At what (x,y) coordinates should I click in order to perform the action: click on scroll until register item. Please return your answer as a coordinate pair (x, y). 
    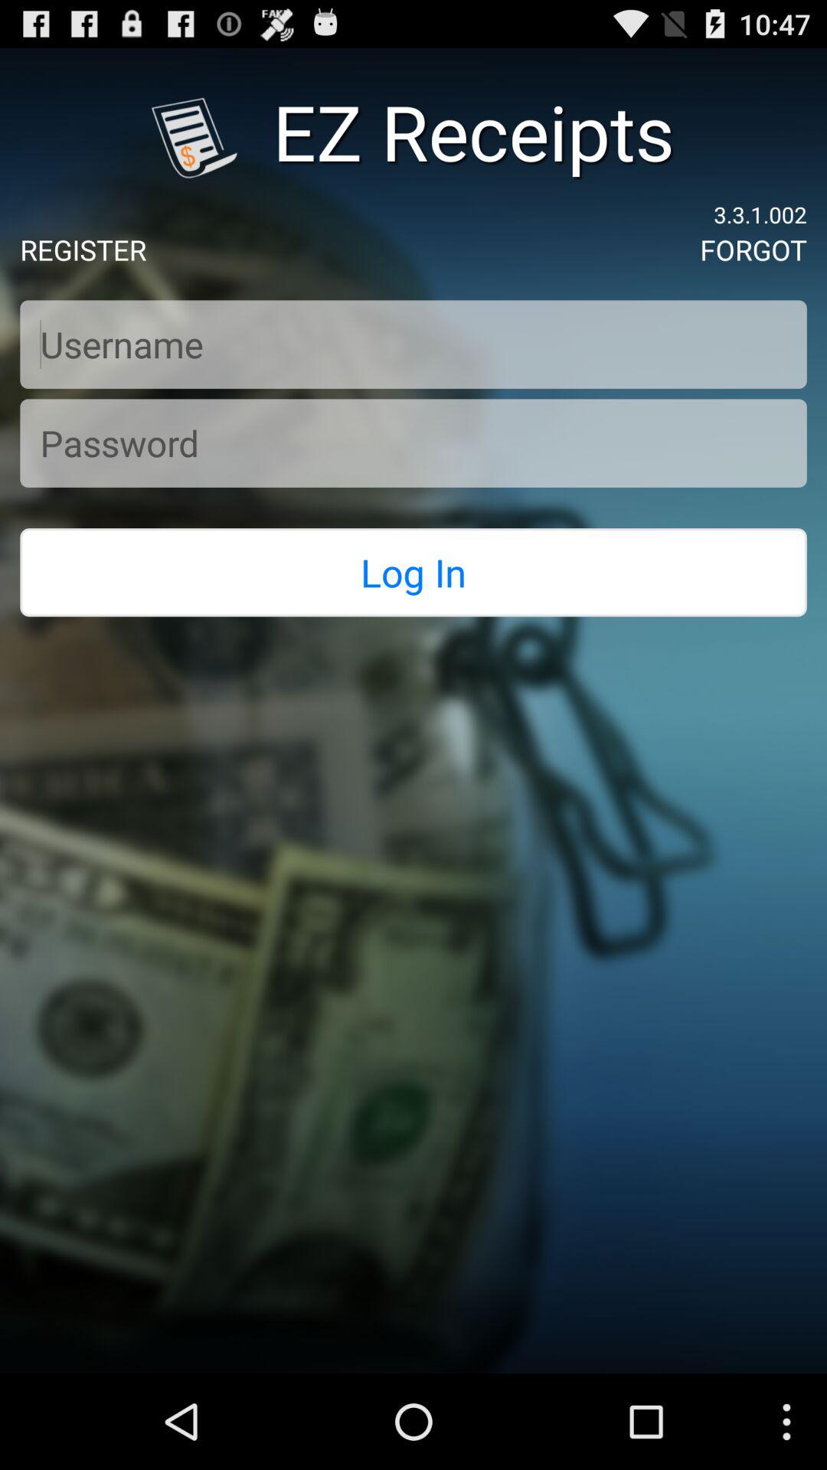
    Looking at the image, I should click on (83, 250).